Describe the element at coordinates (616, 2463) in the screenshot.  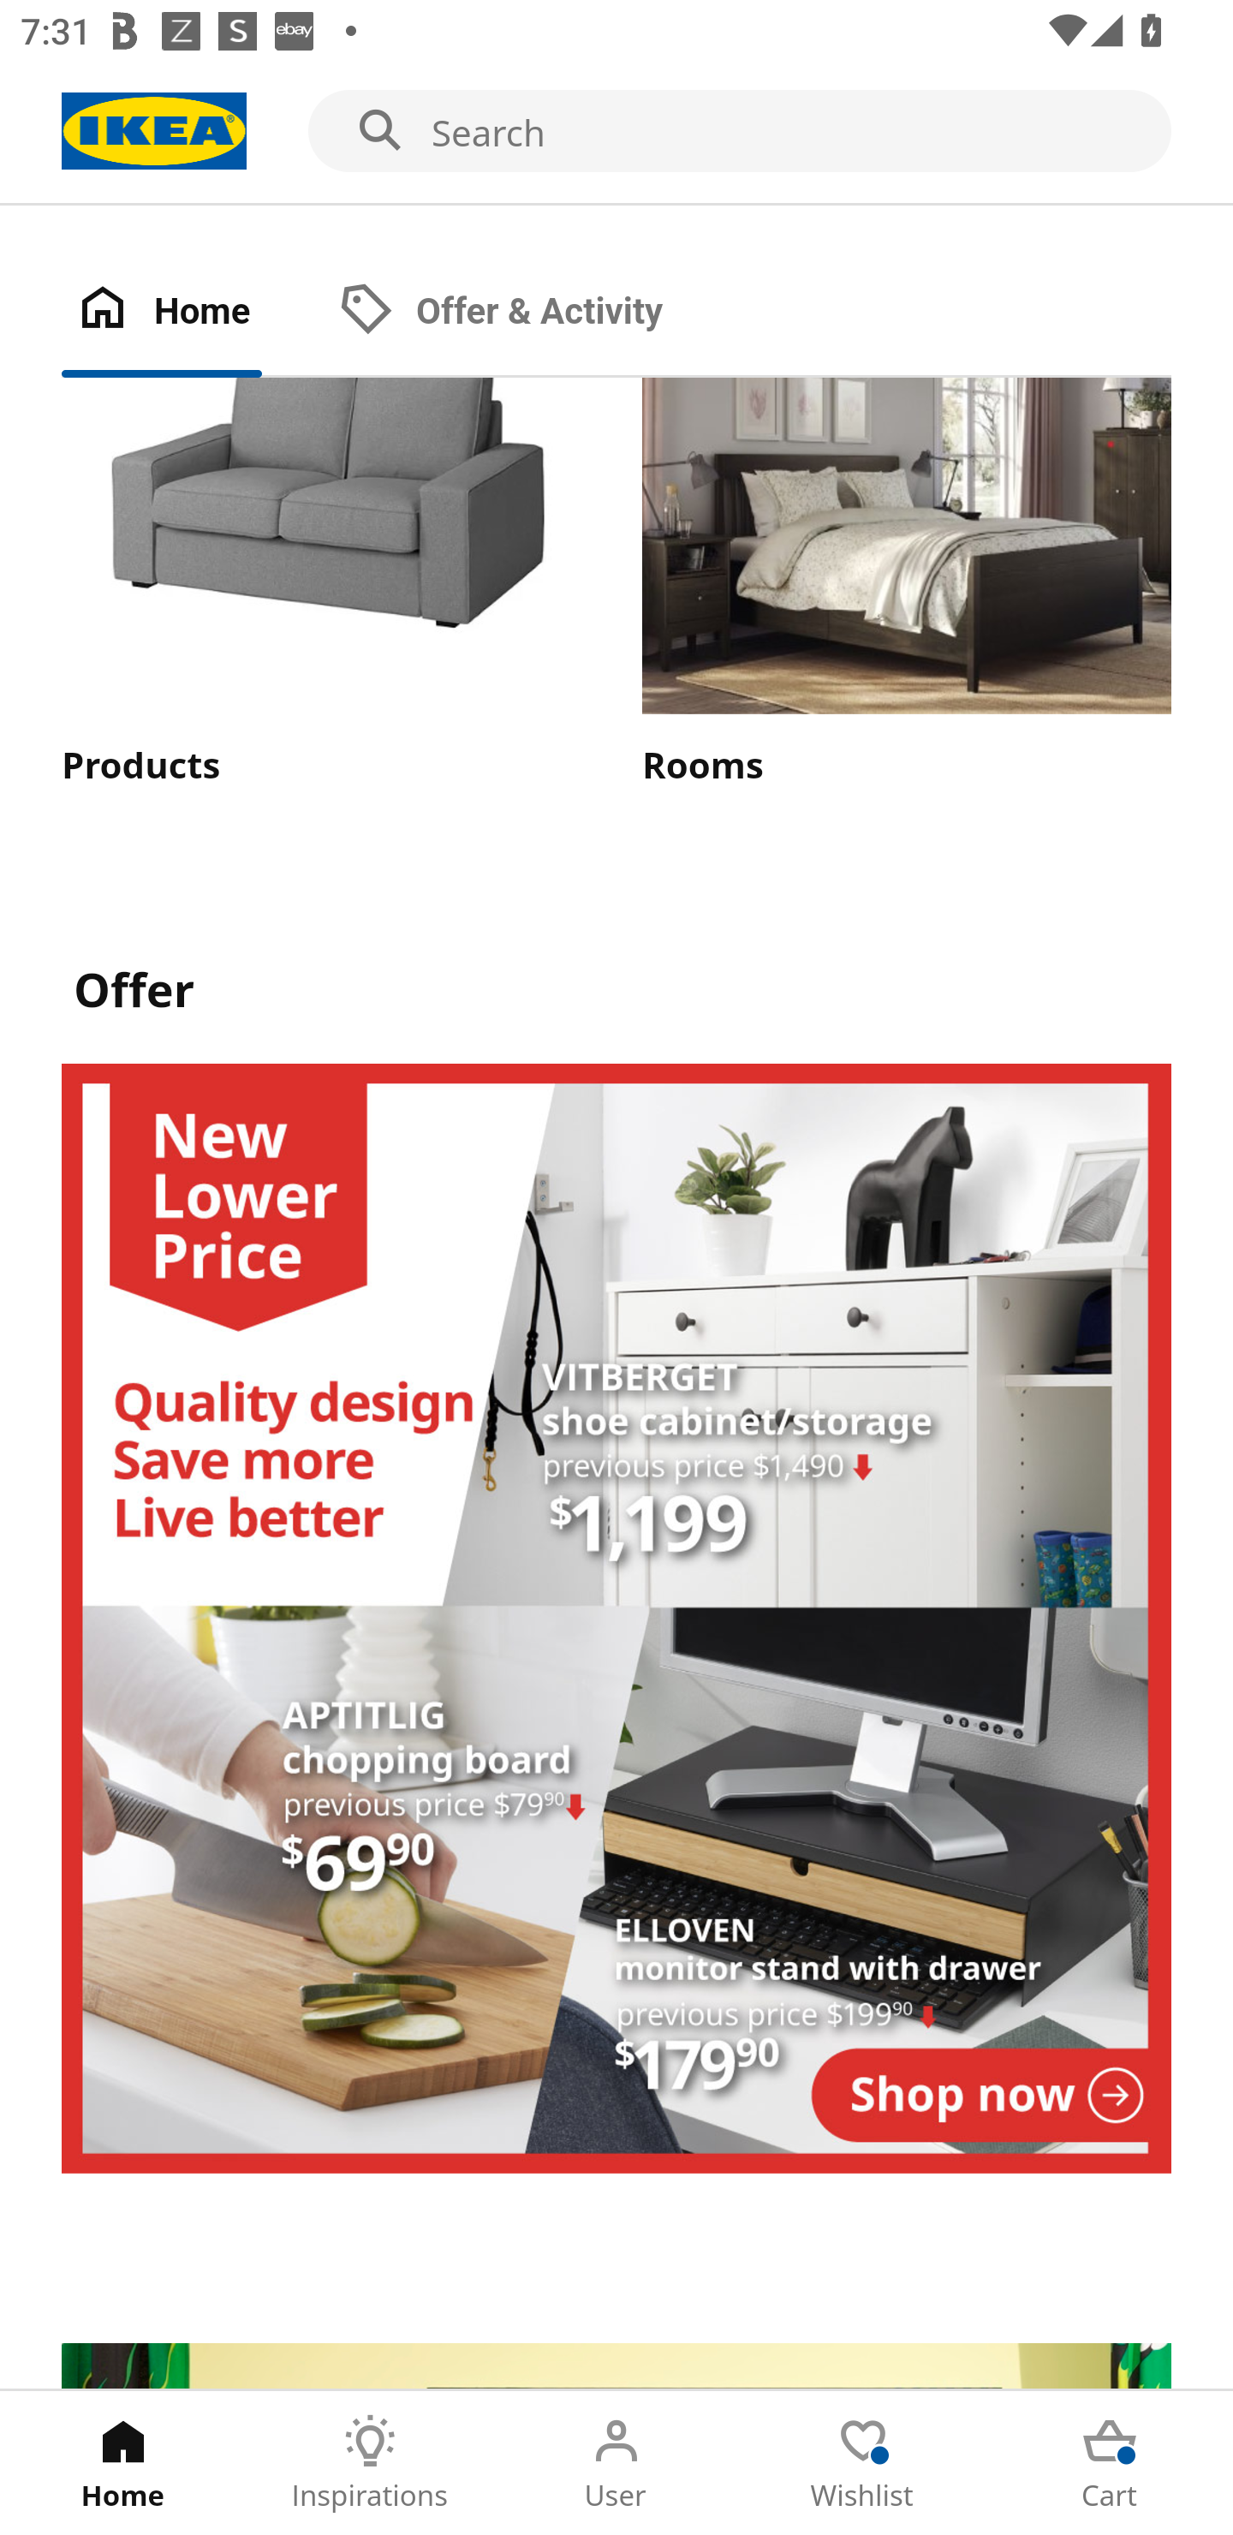
I see `User
Tab 3 of 5` at that location.